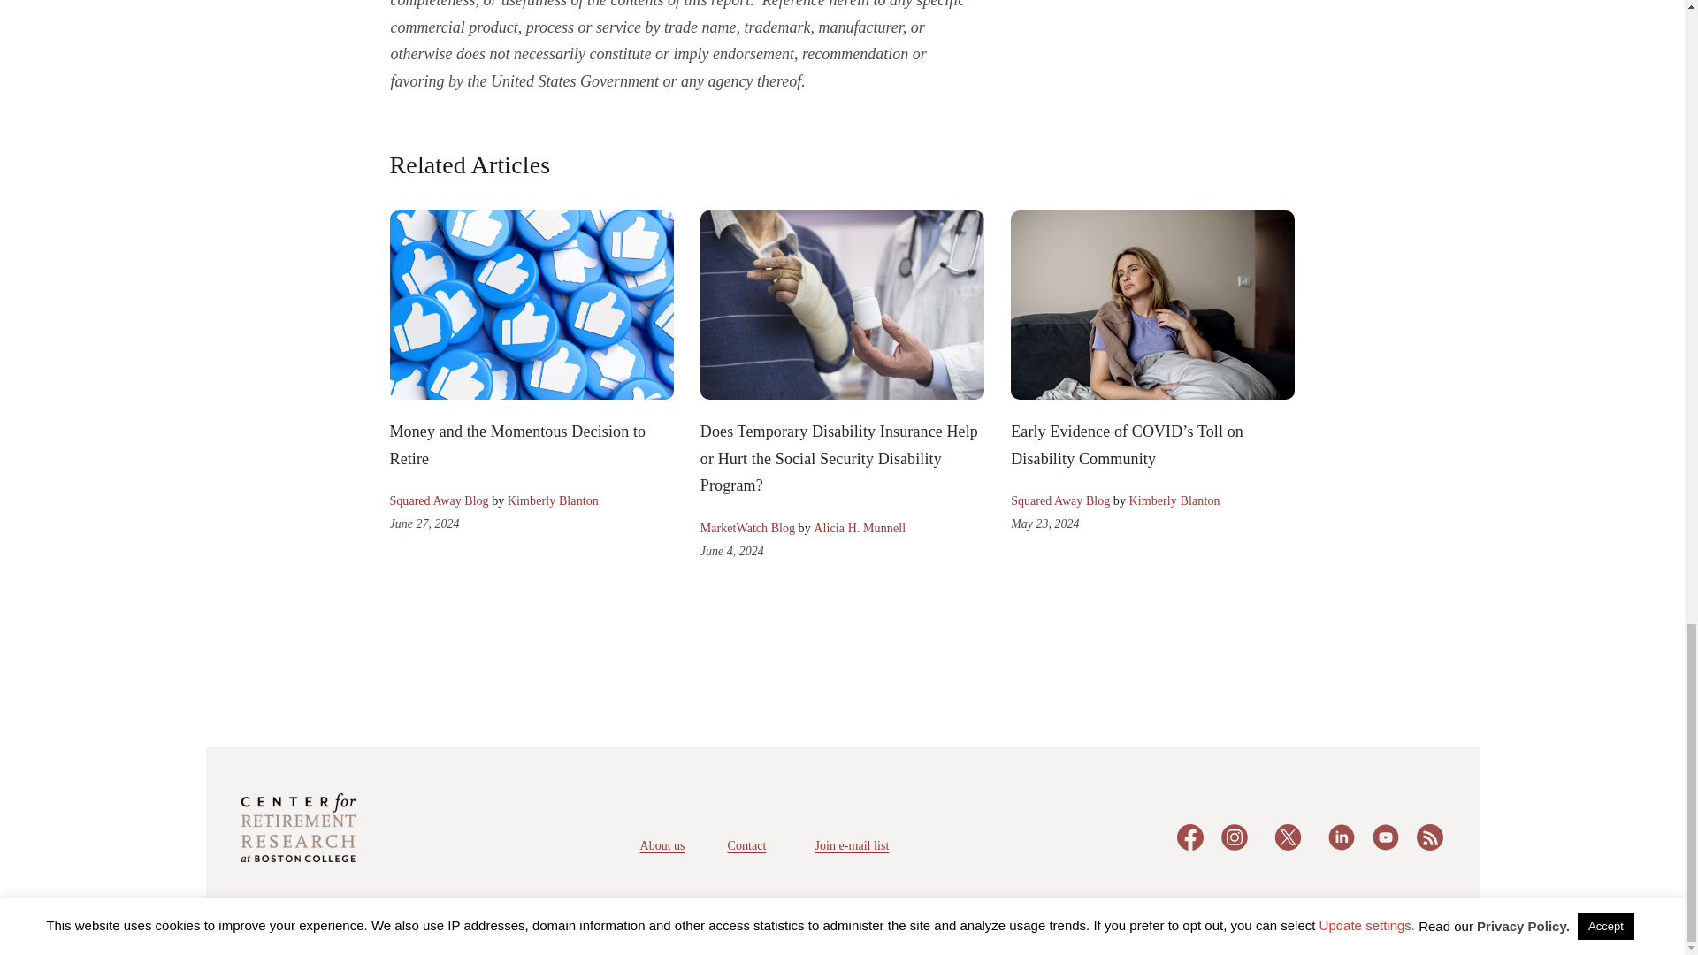 The width and height of the screenshot is (1698, 955). What do you see at coordinates (516, 446) in the screenshot?
I see `Money and the Momentous Decision to Retire` at bounding box center [516, 446].